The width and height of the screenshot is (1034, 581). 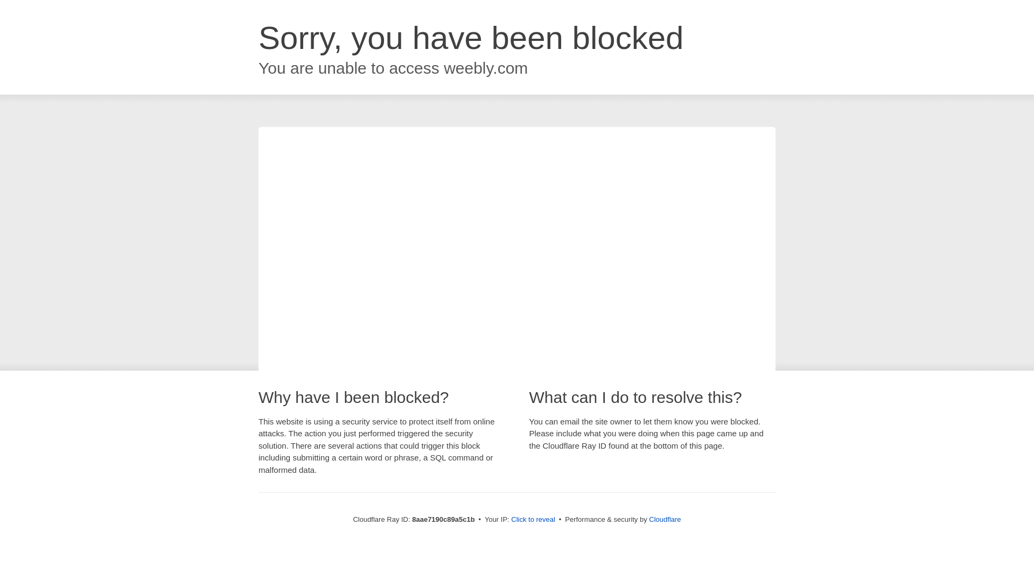 I want to click on Click to reveal, so click(x=533, y=520).